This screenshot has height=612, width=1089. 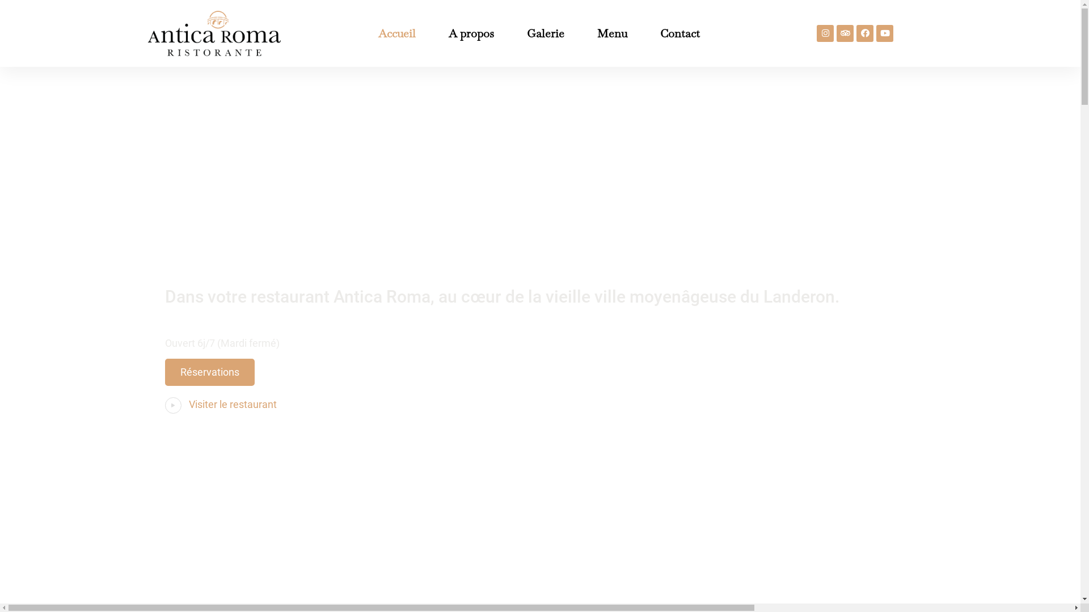 What do you see at coordinates (613, 33) in the screenshot?
I see `Menu` at bounding box center [613, 33].